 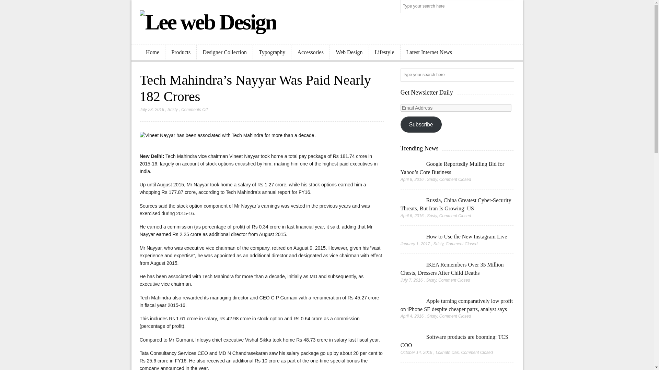 What do you see at coordinates (172, 110) in the screenshot?
I see `Posts by Sristy` at bounding box center [172, 110].